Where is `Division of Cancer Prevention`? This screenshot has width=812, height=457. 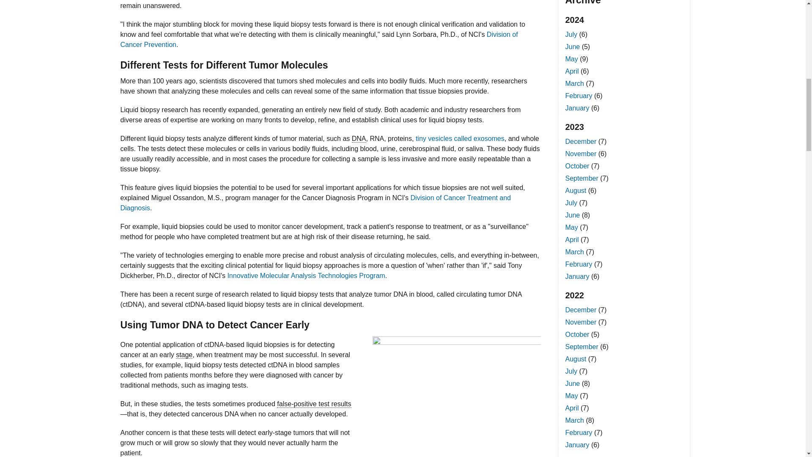 Division of Cancer Prevention is located at coordinates (319, 40).